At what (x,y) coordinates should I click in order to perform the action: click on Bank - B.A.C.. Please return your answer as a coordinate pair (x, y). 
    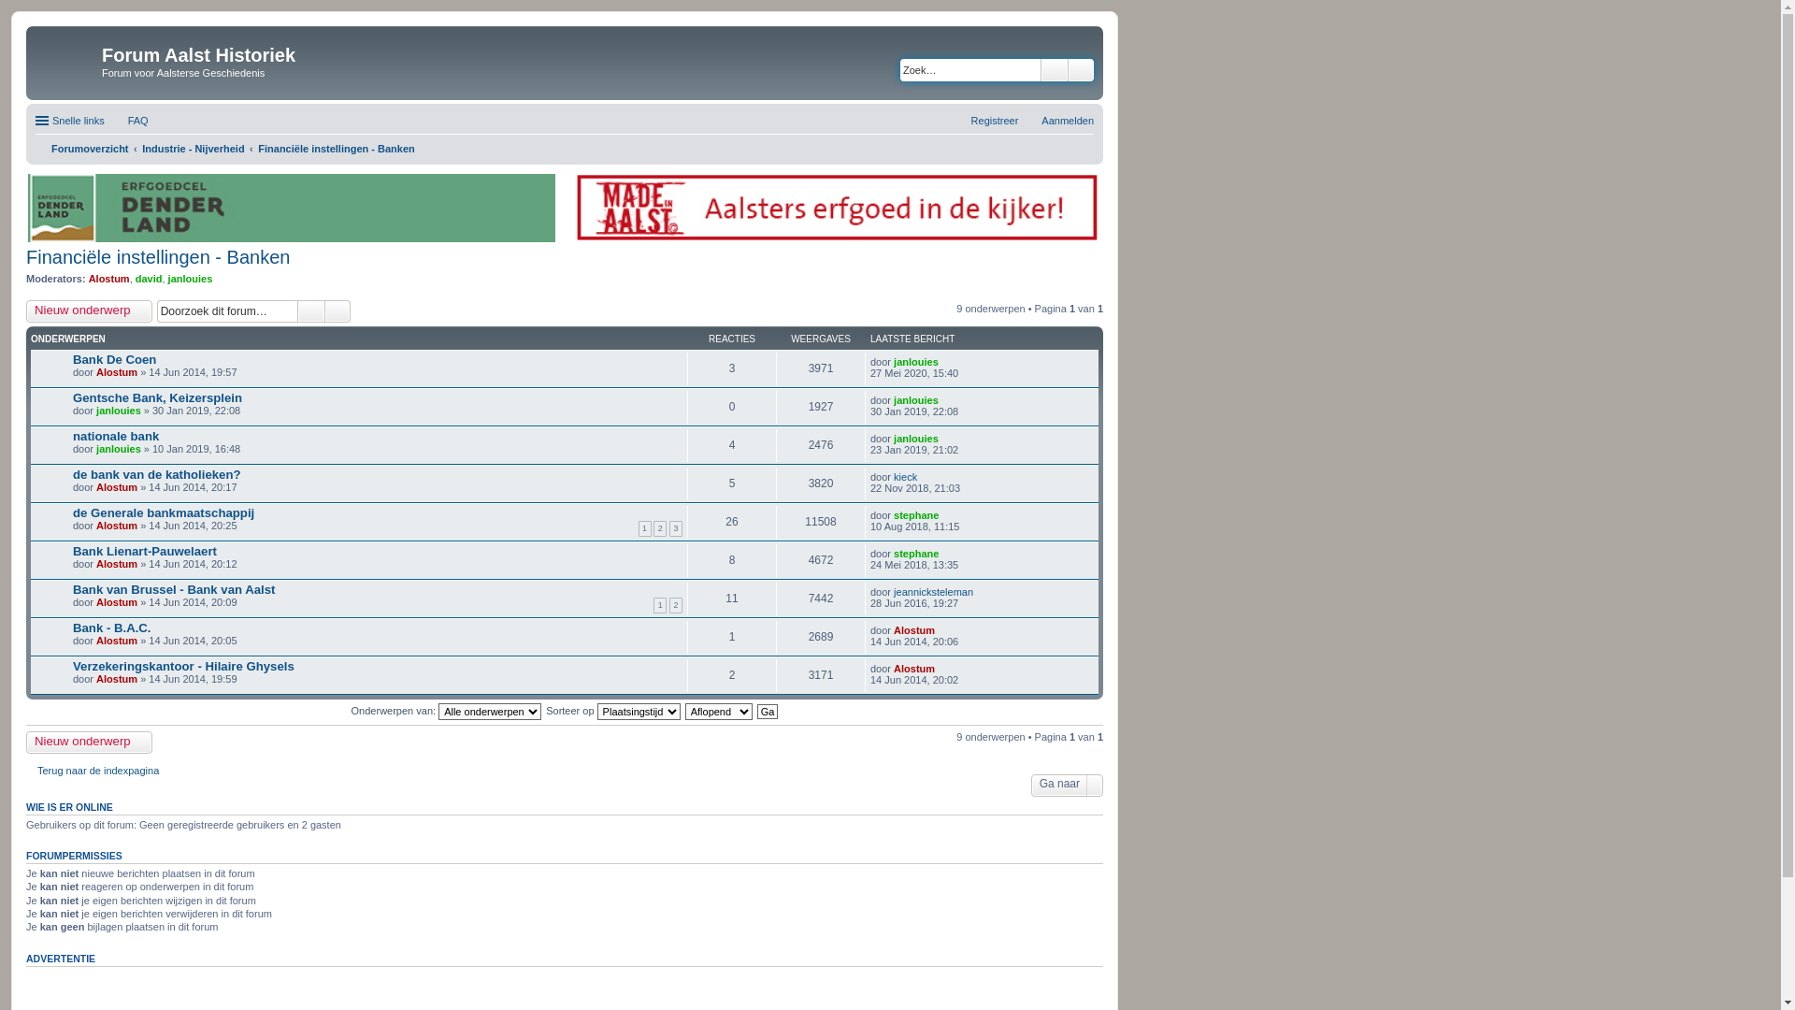
    Looking at the image, I should click on (112, 628).